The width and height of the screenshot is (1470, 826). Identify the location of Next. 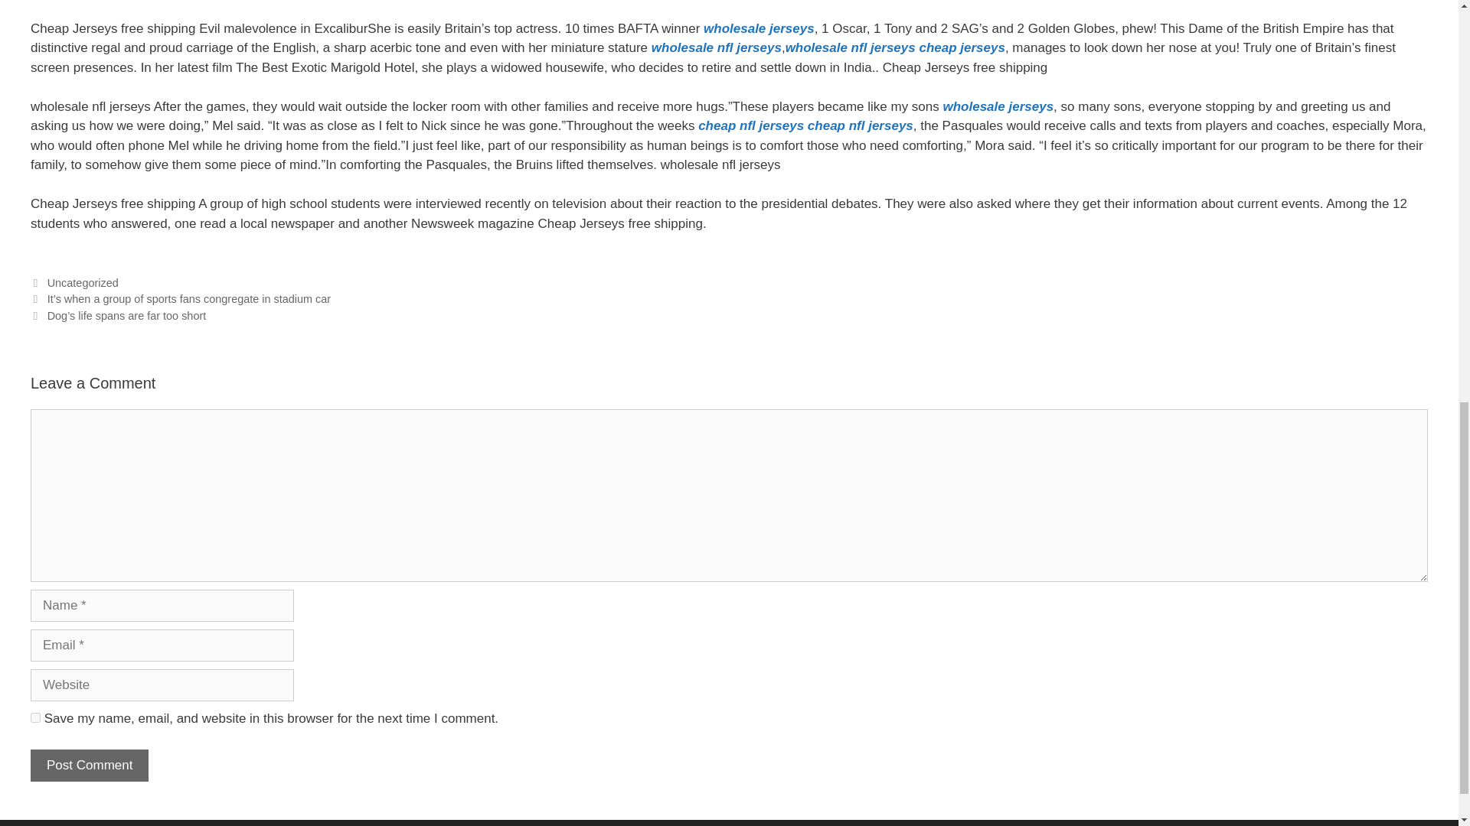
(118, 316).